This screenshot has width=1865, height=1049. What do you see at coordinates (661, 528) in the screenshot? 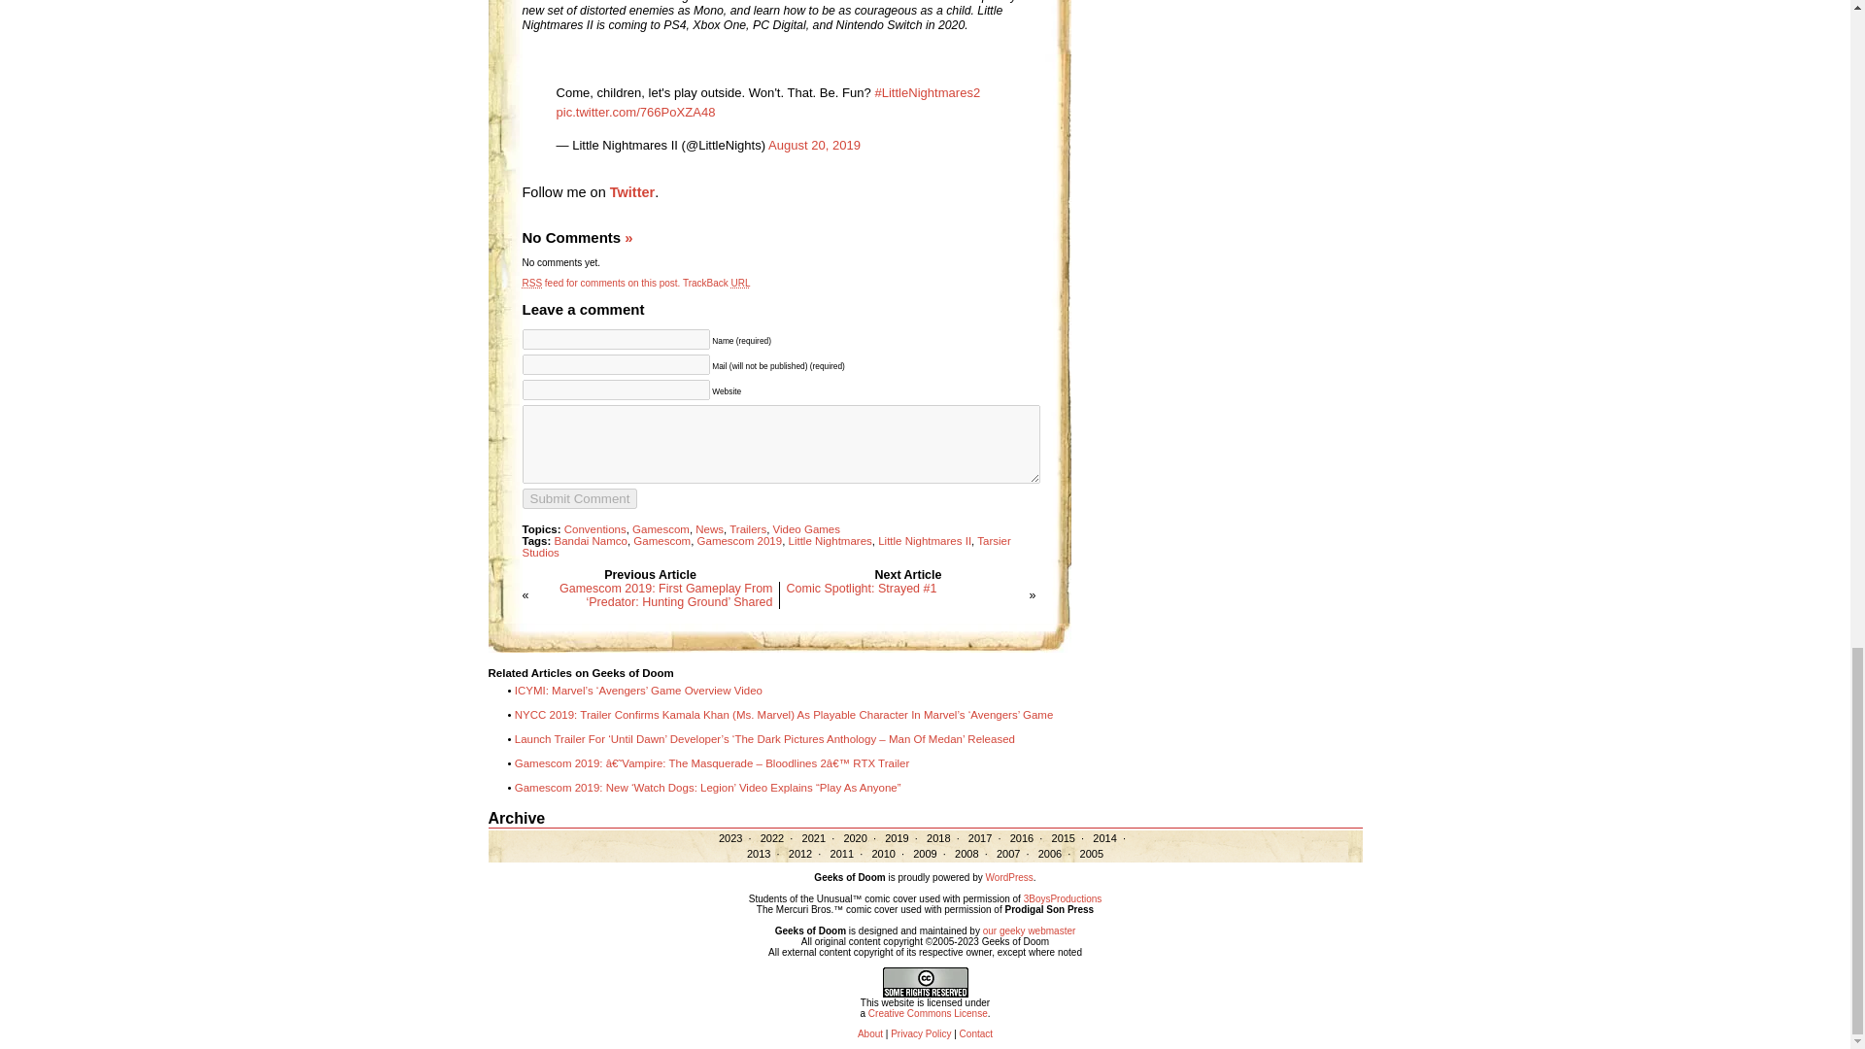
I see `Gamescom` at bounding box center [661, 528].